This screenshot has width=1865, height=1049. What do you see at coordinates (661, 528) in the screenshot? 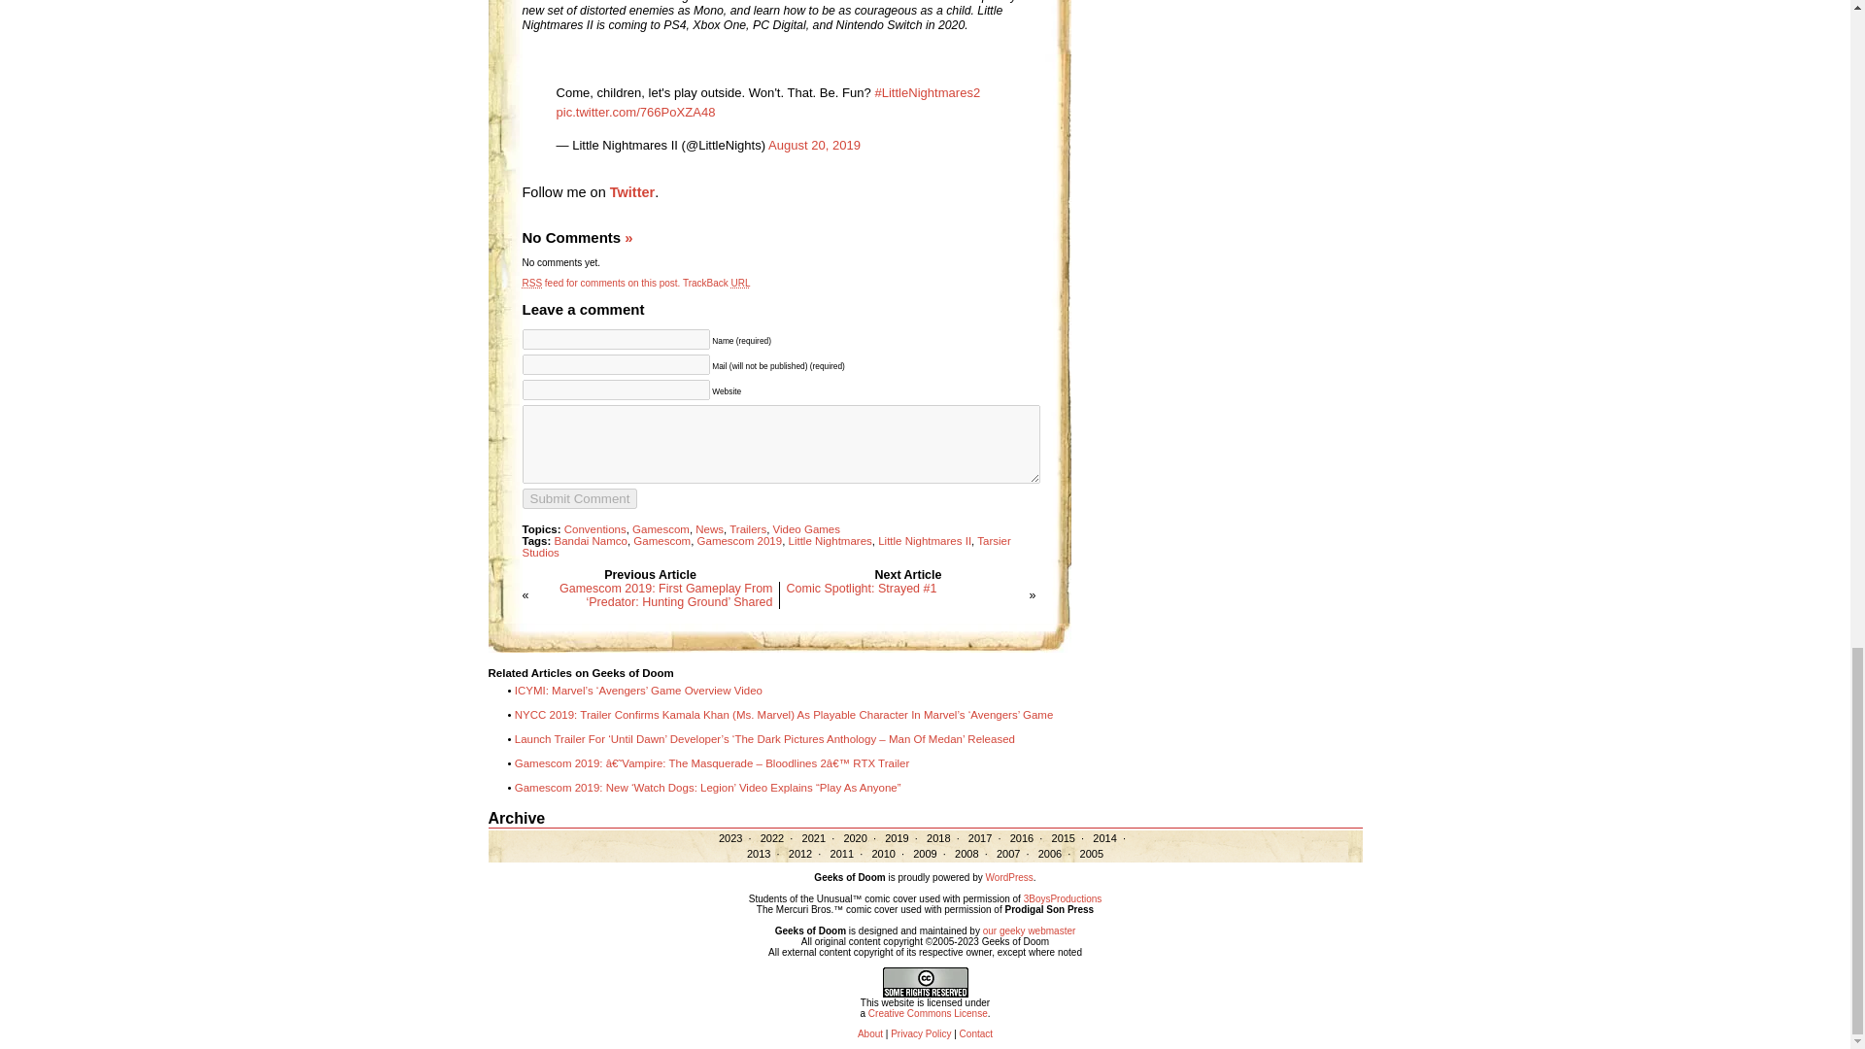
I see `Gamescom` at bounding box center [661, 528].